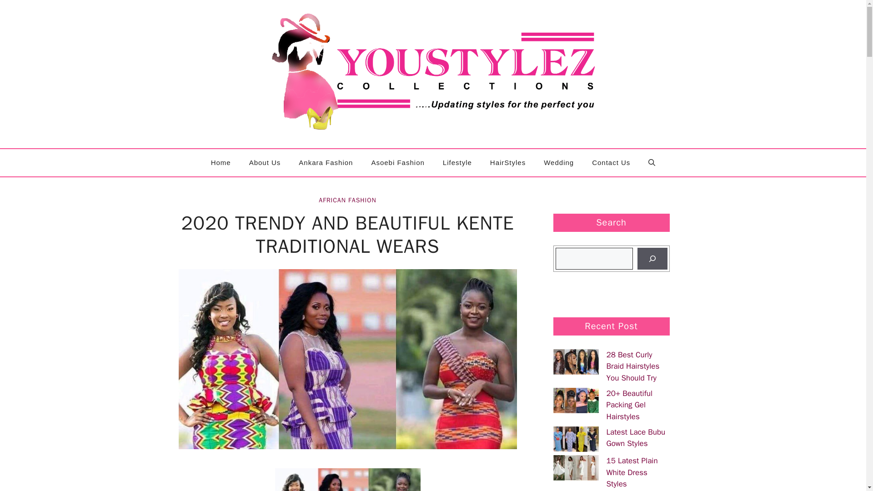 The height and width of the screenshot is (491, 873). What do you see at coordinates (558, 163) in the screenshot?
I see `Wedding` at bounding box center [558, 163].